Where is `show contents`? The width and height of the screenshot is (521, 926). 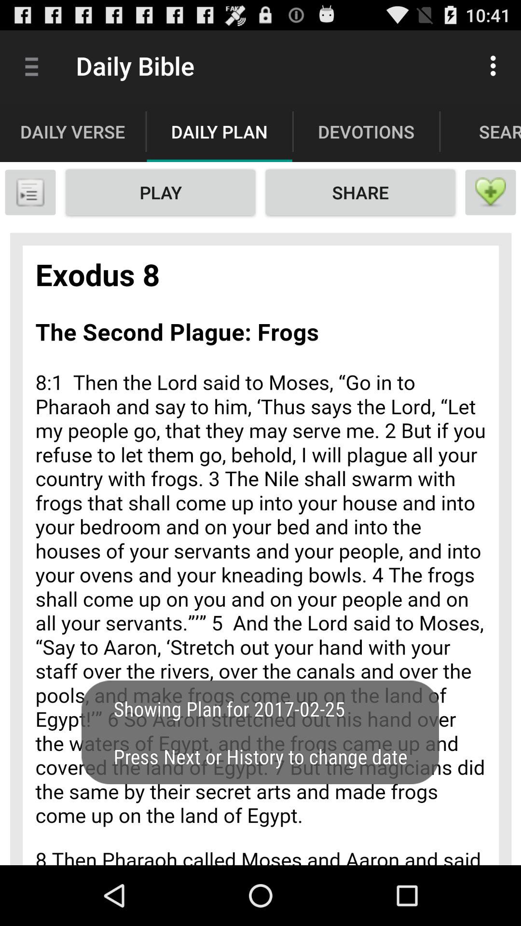 show contents is located at coordinates (30, 192).